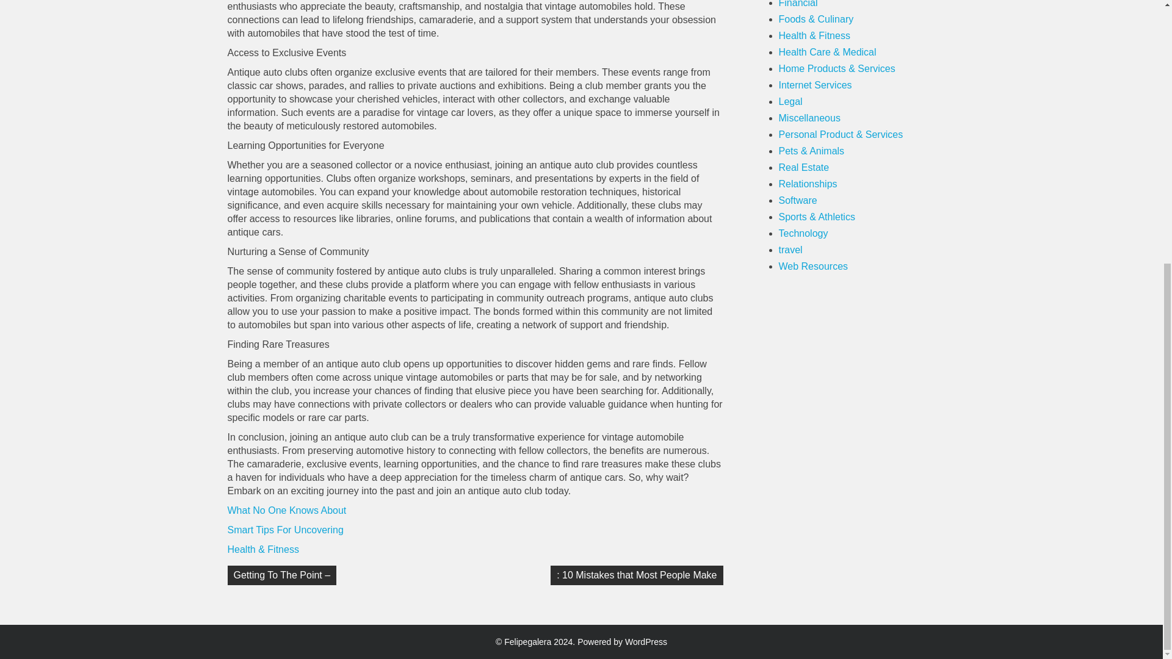 Image resolution: width=1172 pixels, height=659 pixels. I want to click on Relationships, so click(808, 183).